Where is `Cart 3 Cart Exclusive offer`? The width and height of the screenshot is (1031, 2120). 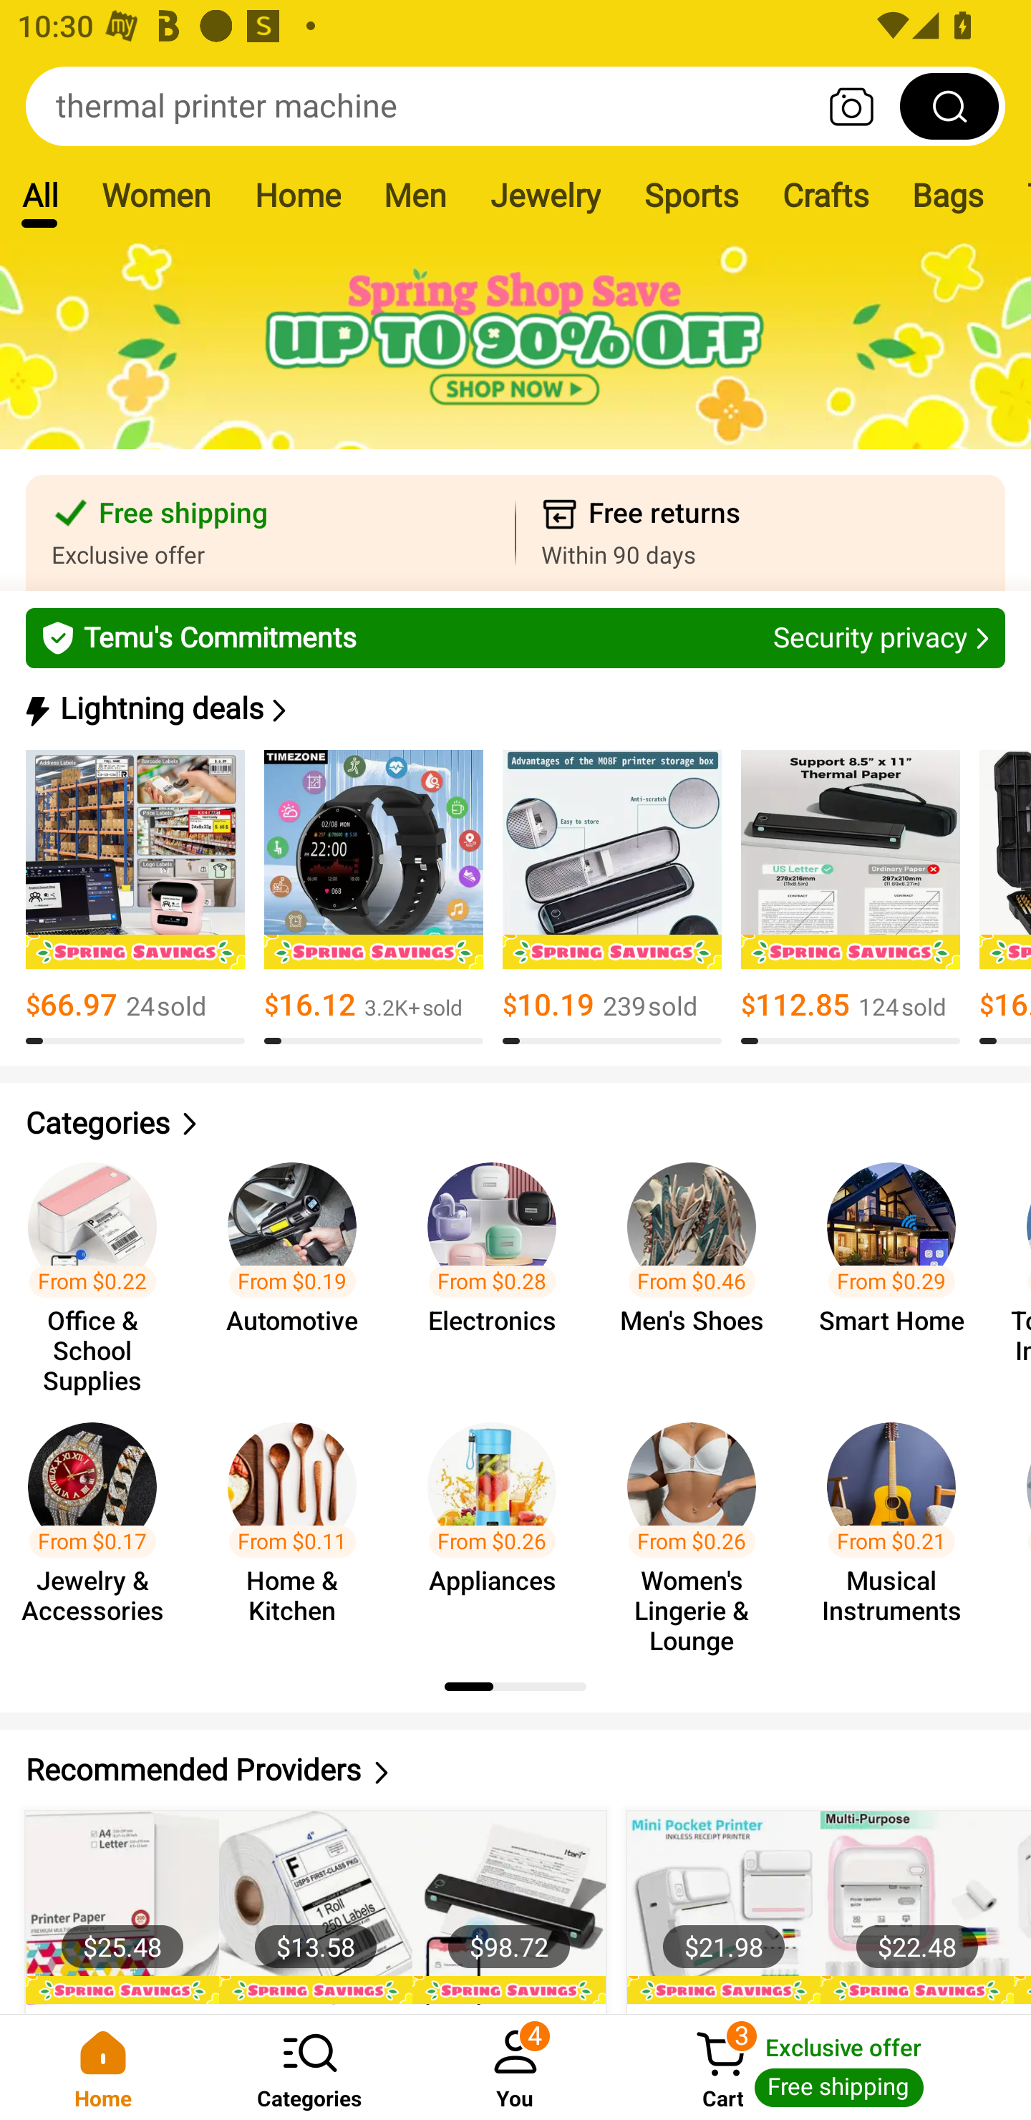
Cart 3 Cart Exclusive offer is located at coordinates (825, 2067).